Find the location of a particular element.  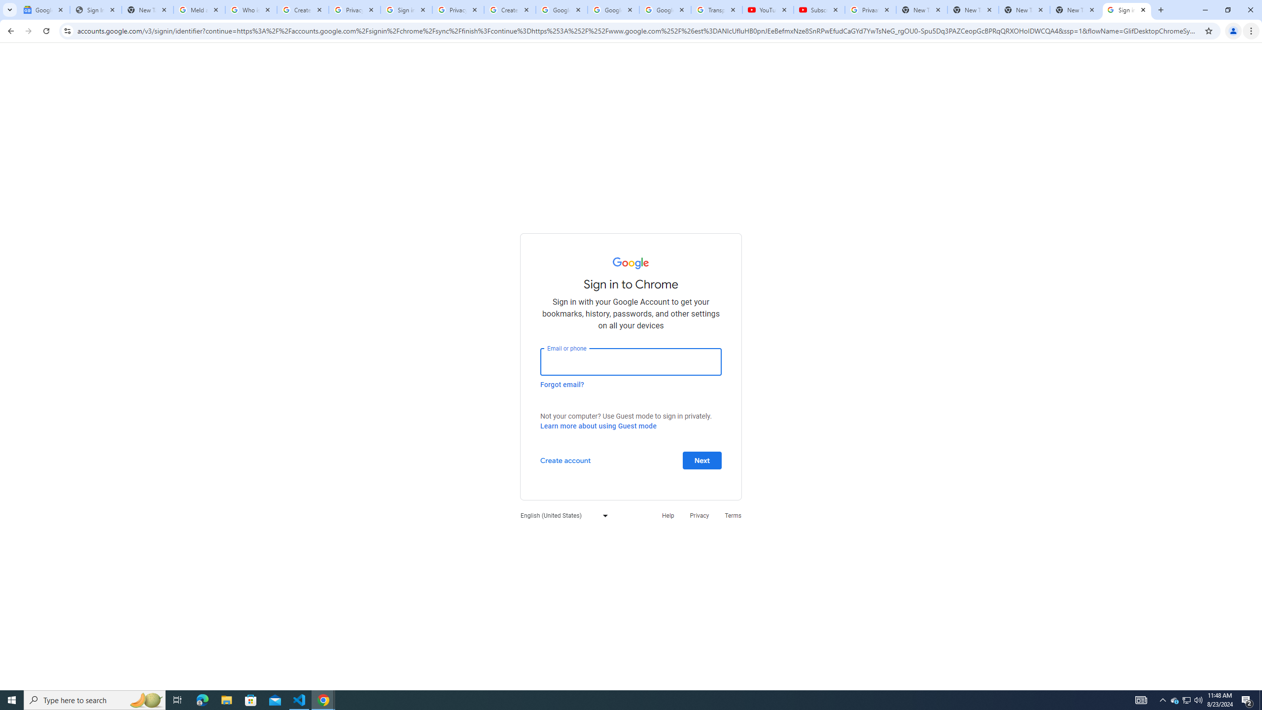

Forgot email? is located at coordinates (562, 384).